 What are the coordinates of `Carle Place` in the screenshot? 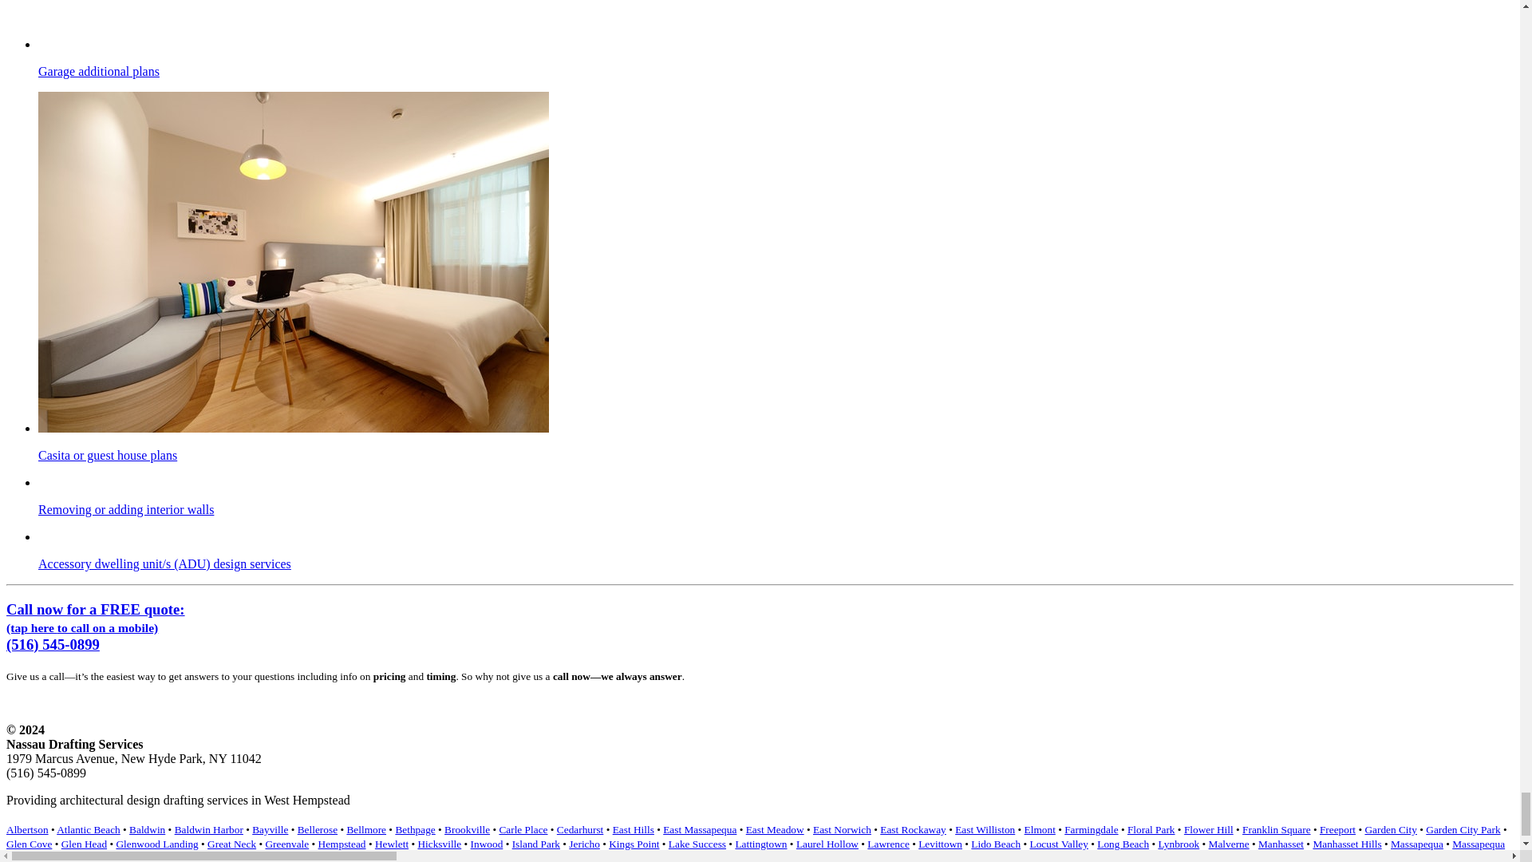 It's located at (523, 829).